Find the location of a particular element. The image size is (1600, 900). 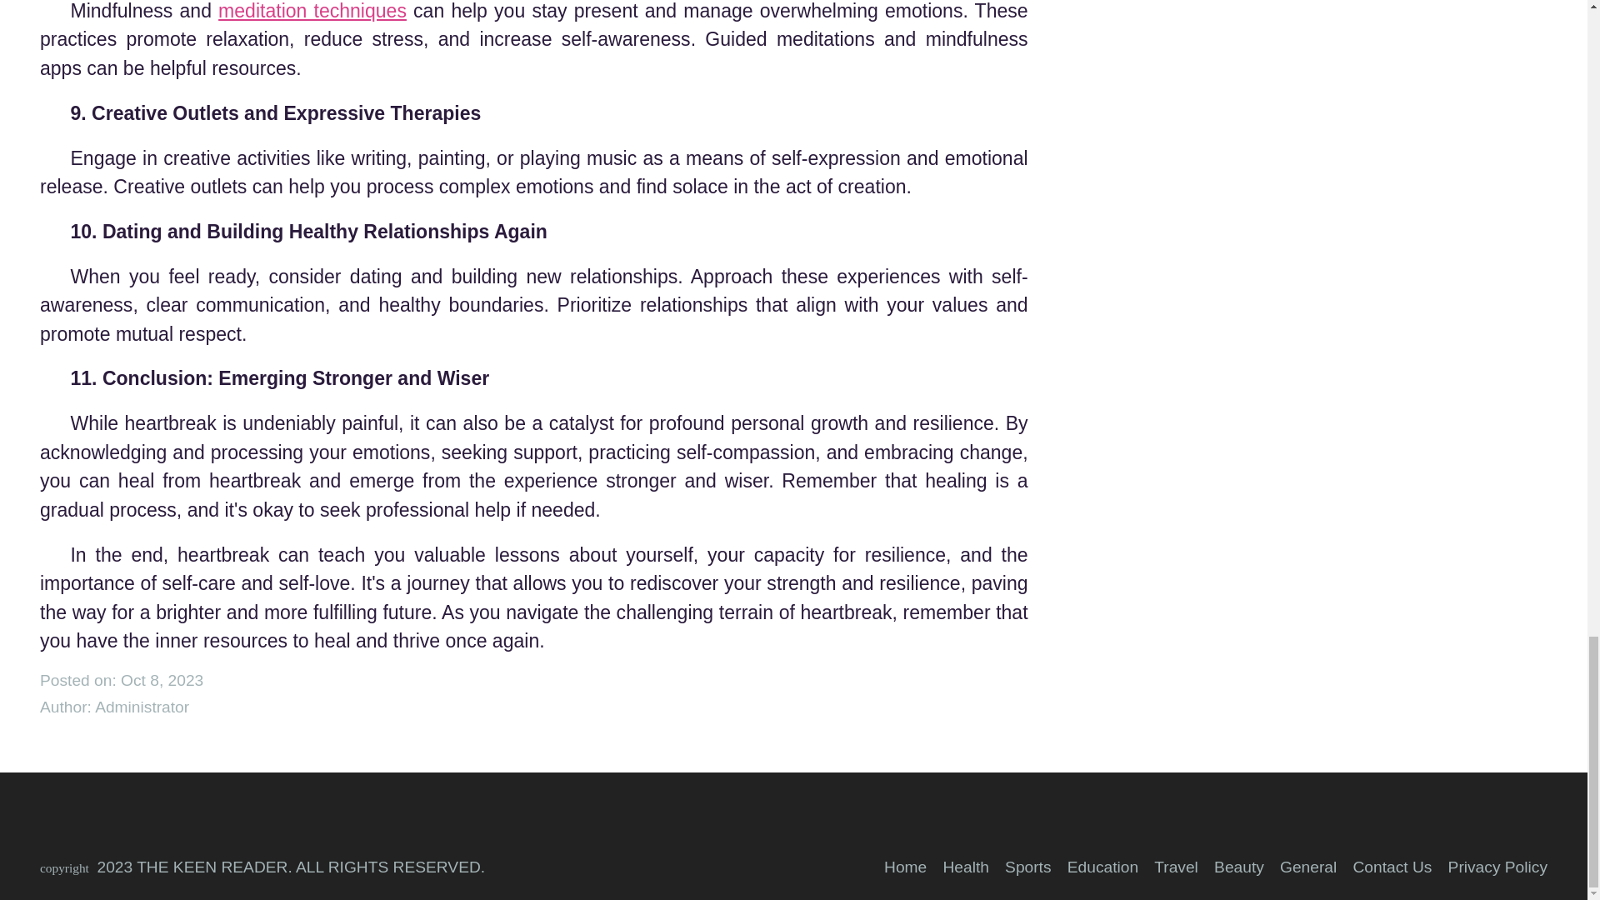

Travel is located at coordinates (1176, 867).